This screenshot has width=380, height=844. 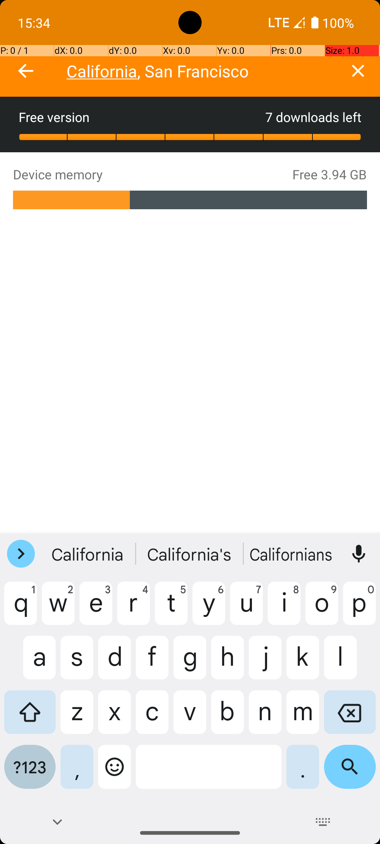 I want to click on Device memory, so click(x=153, y=174).